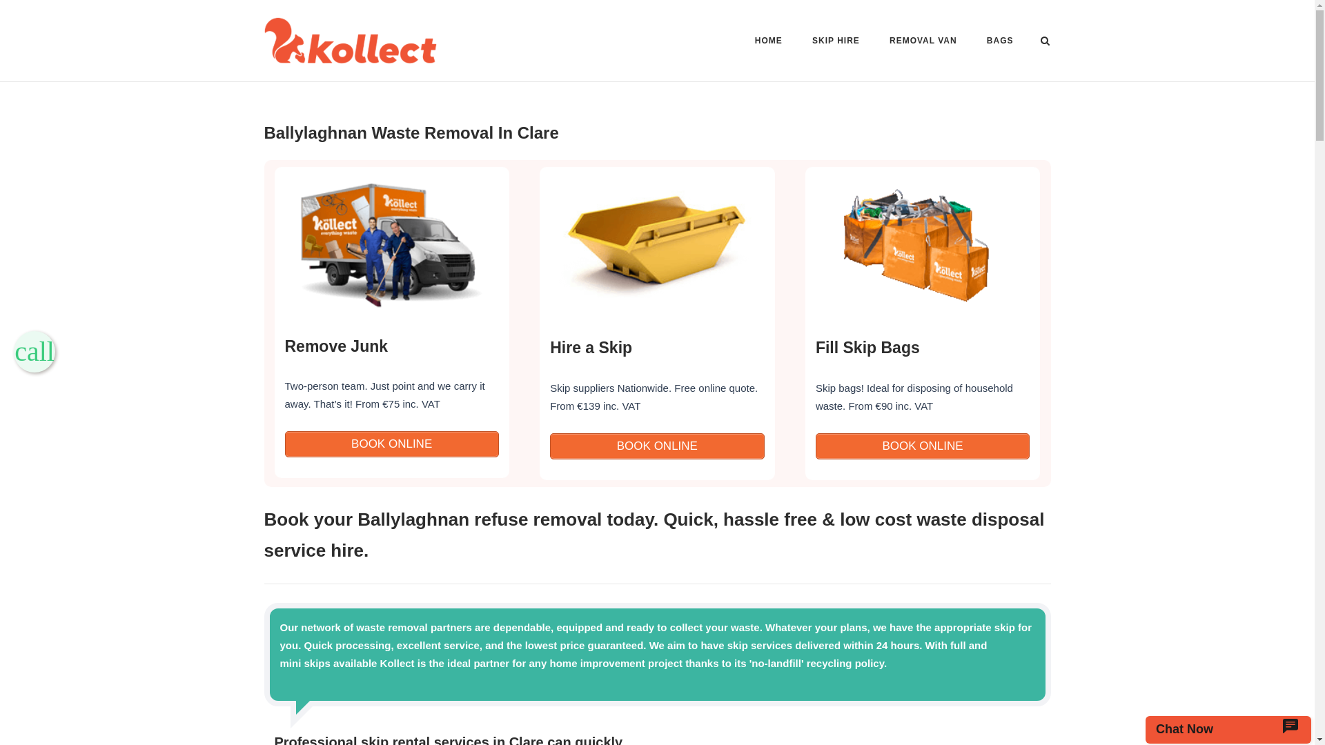 This screenshot has height=745, width=1325. What do you see at coordinates (922, 446) in the screenshot?
I see `BOOK ONLINE` at bounding box center [922, 446].